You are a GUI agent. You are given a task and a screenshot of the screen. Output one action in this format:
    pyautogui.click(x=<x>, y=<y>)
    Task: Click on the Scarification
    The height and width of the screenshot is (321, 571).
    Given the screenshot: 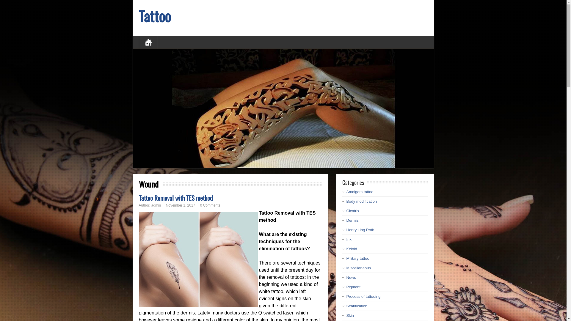 What is the action you would take?
    pyautogui.click(x=357, y=306)
    